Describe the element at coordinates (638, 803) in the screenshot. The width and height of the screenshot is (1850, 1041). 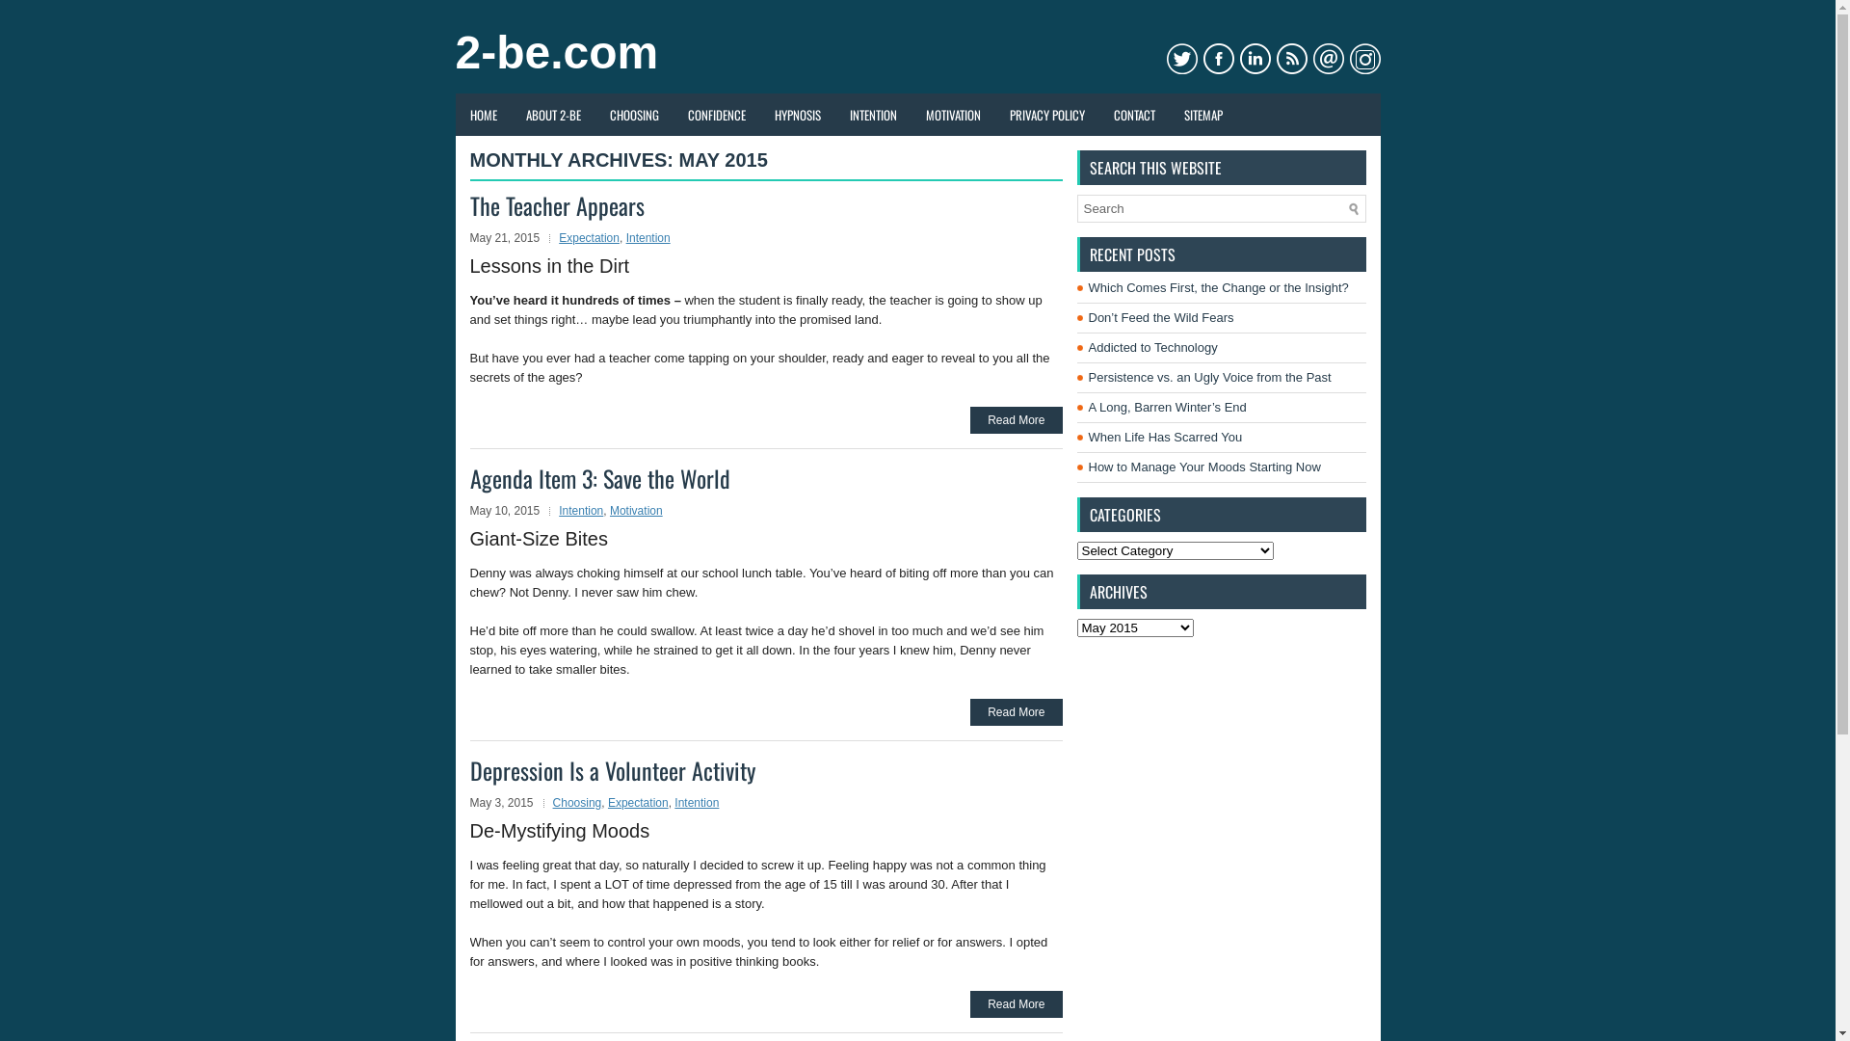
I see `Expectation` at that location.